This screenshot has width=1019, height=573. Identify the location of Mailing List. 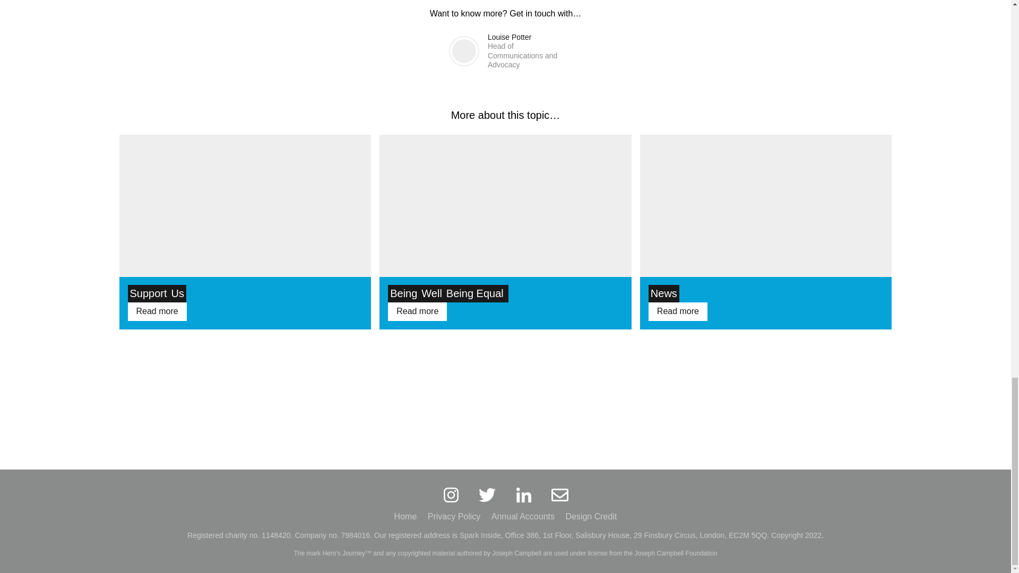
(559, 494).